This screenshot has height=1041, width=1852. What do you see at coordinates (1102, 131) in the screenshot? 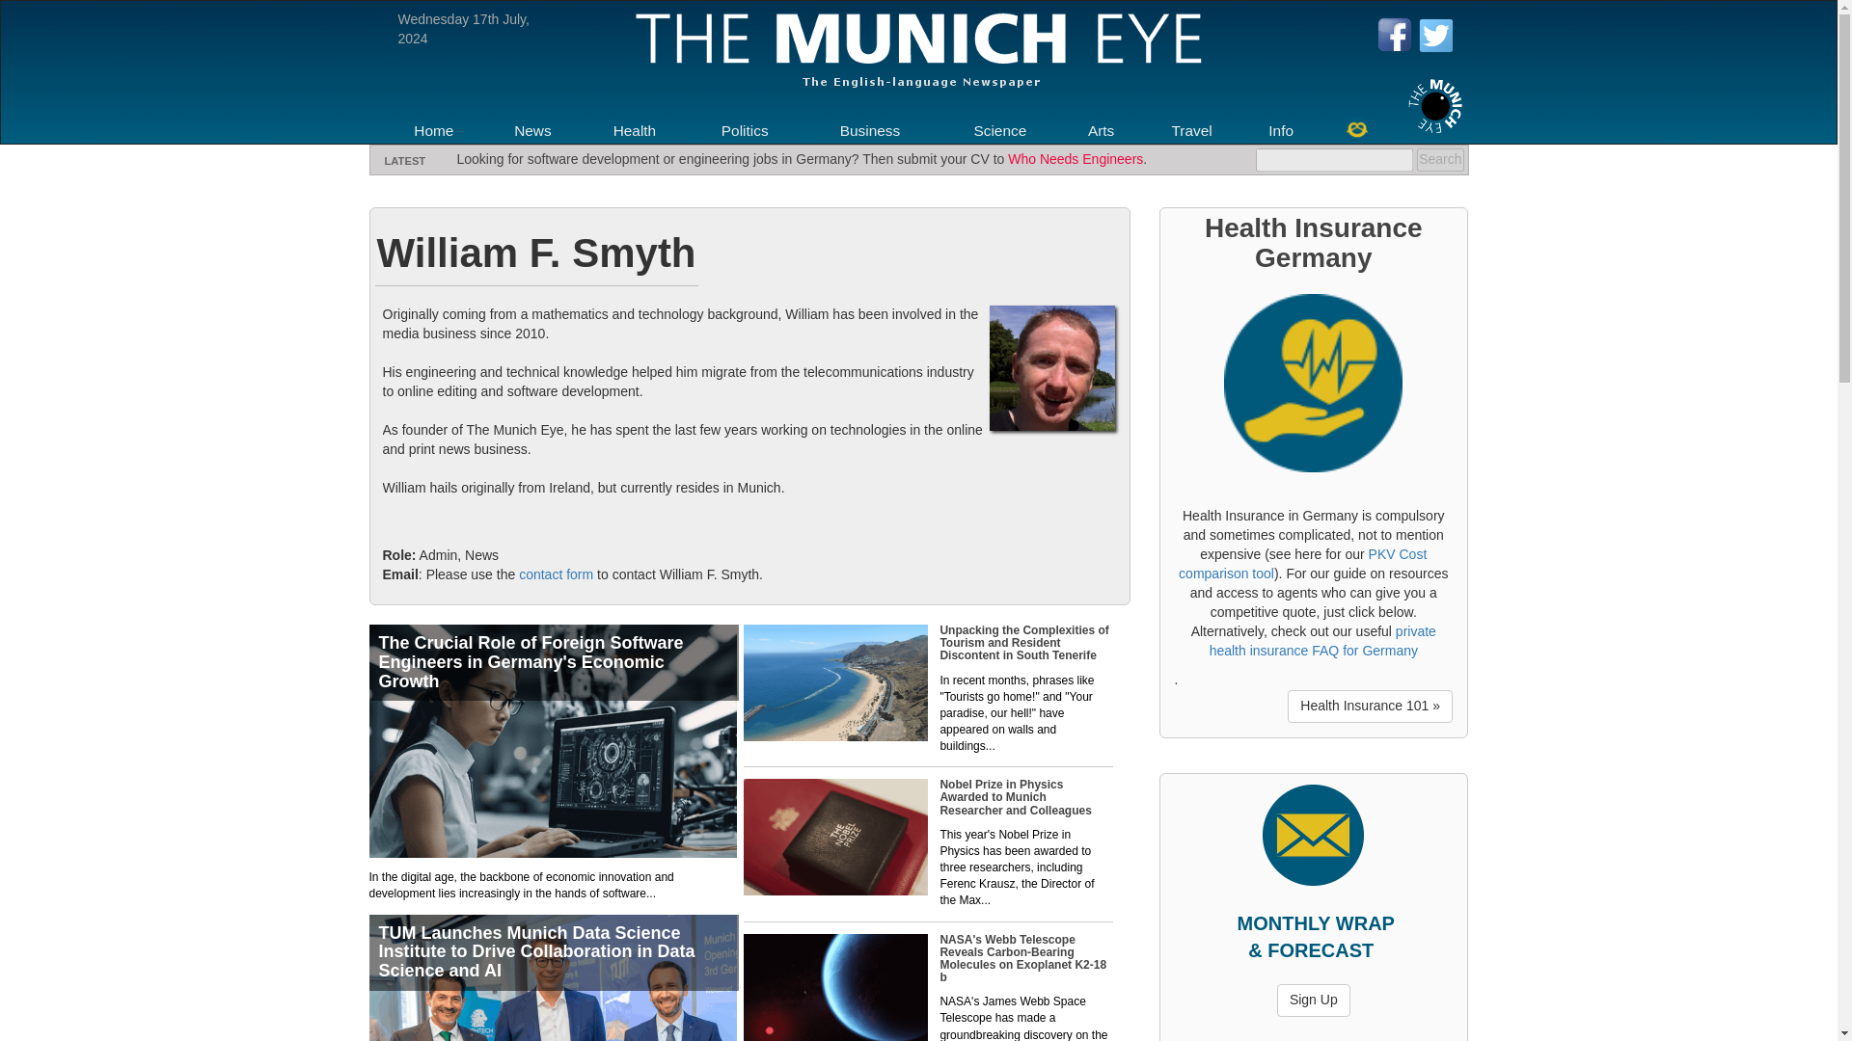
I see `Munich Arts news` at bounding box center [1102, 131].